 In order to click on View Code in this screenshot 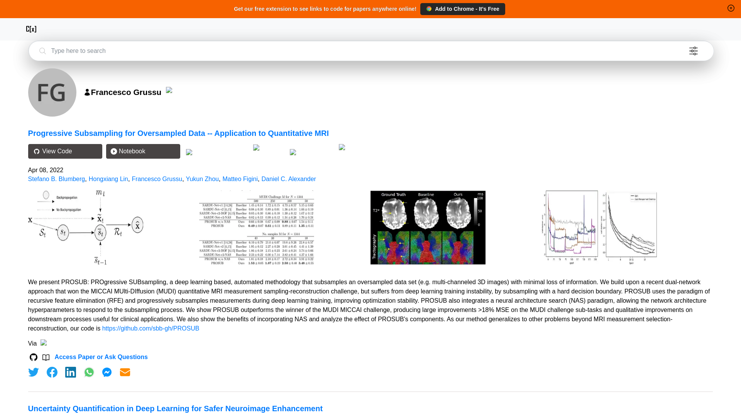, I will do `click(65, 151)`.